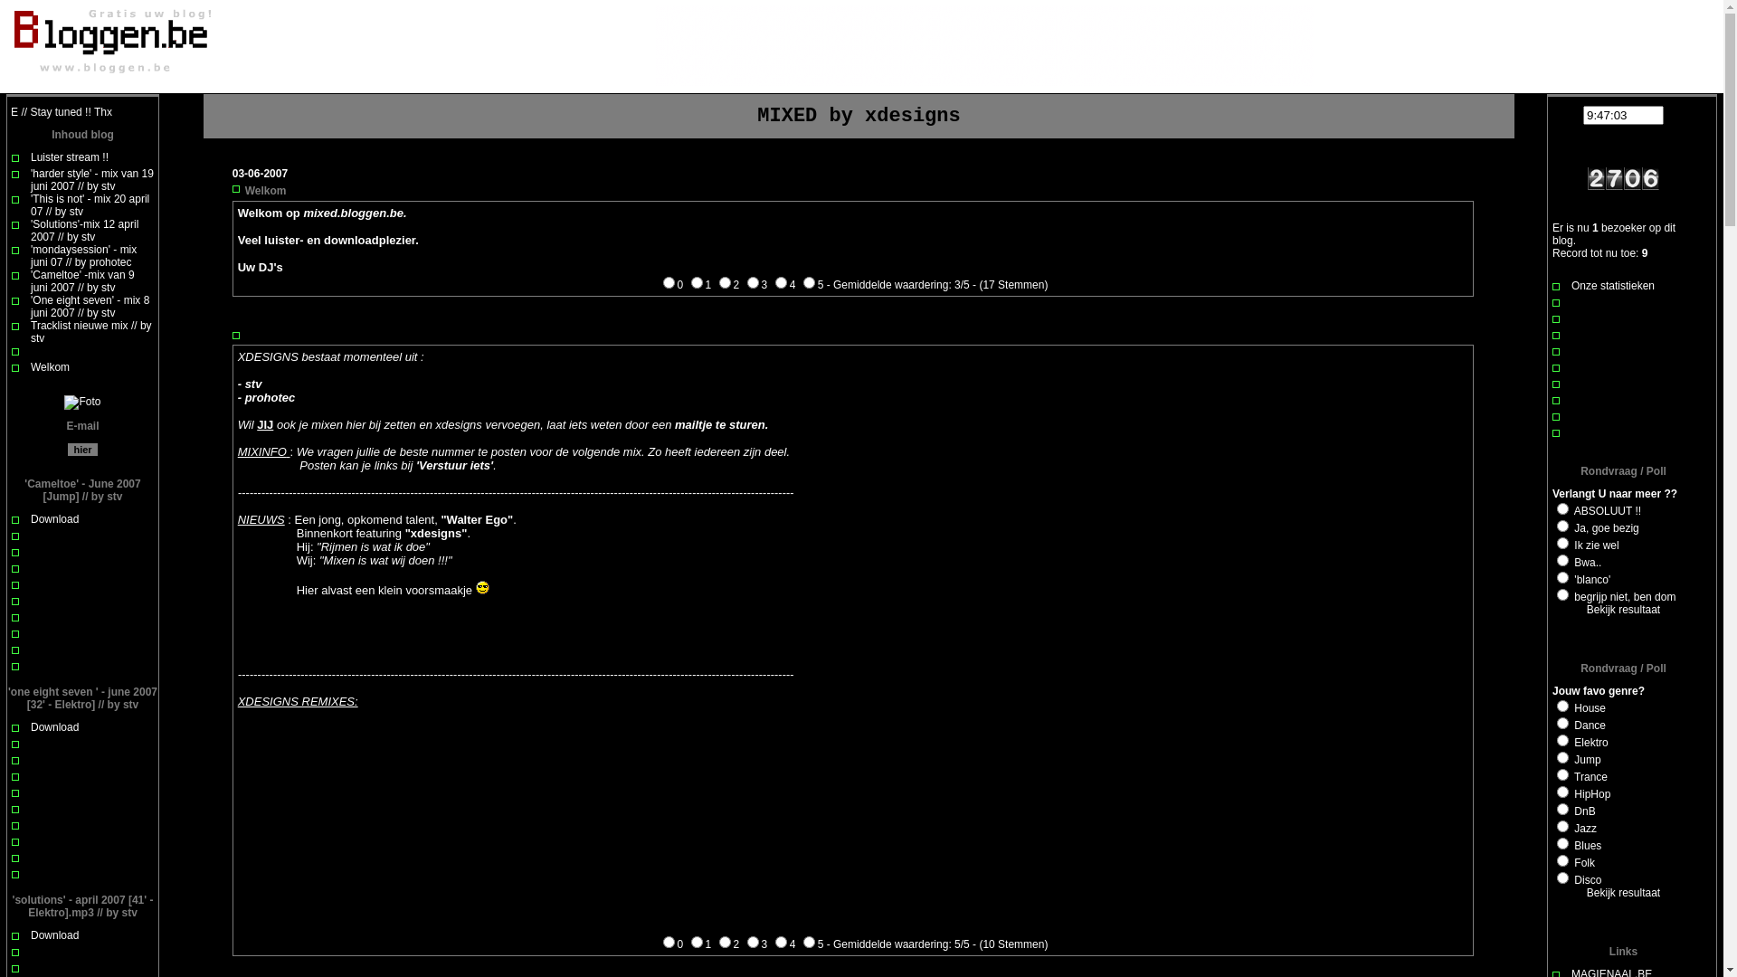  What do you see at coordinates (90, 307) in the screenshot?
I see `'One eight seven' - mix 8 juni 2007 // by stv` at bounding box center [90, 307].